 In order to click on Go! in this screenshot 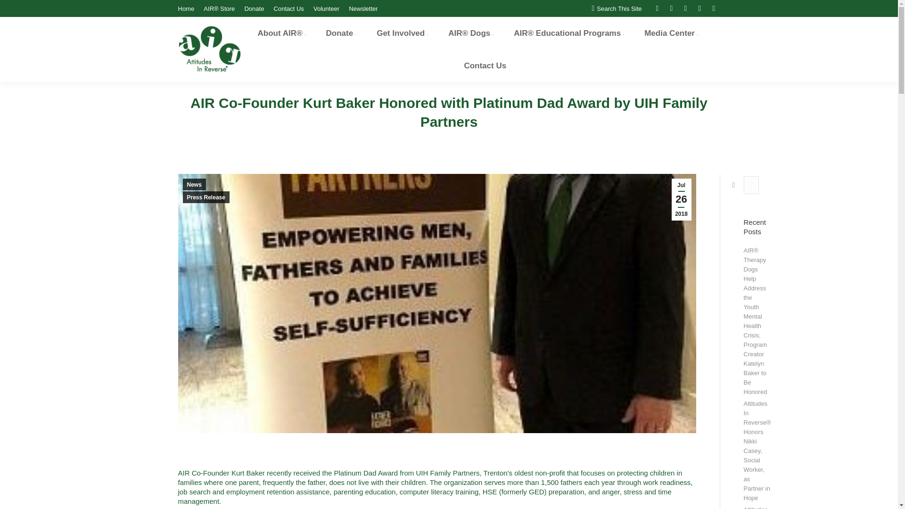, I will do `click(729, 185)`.